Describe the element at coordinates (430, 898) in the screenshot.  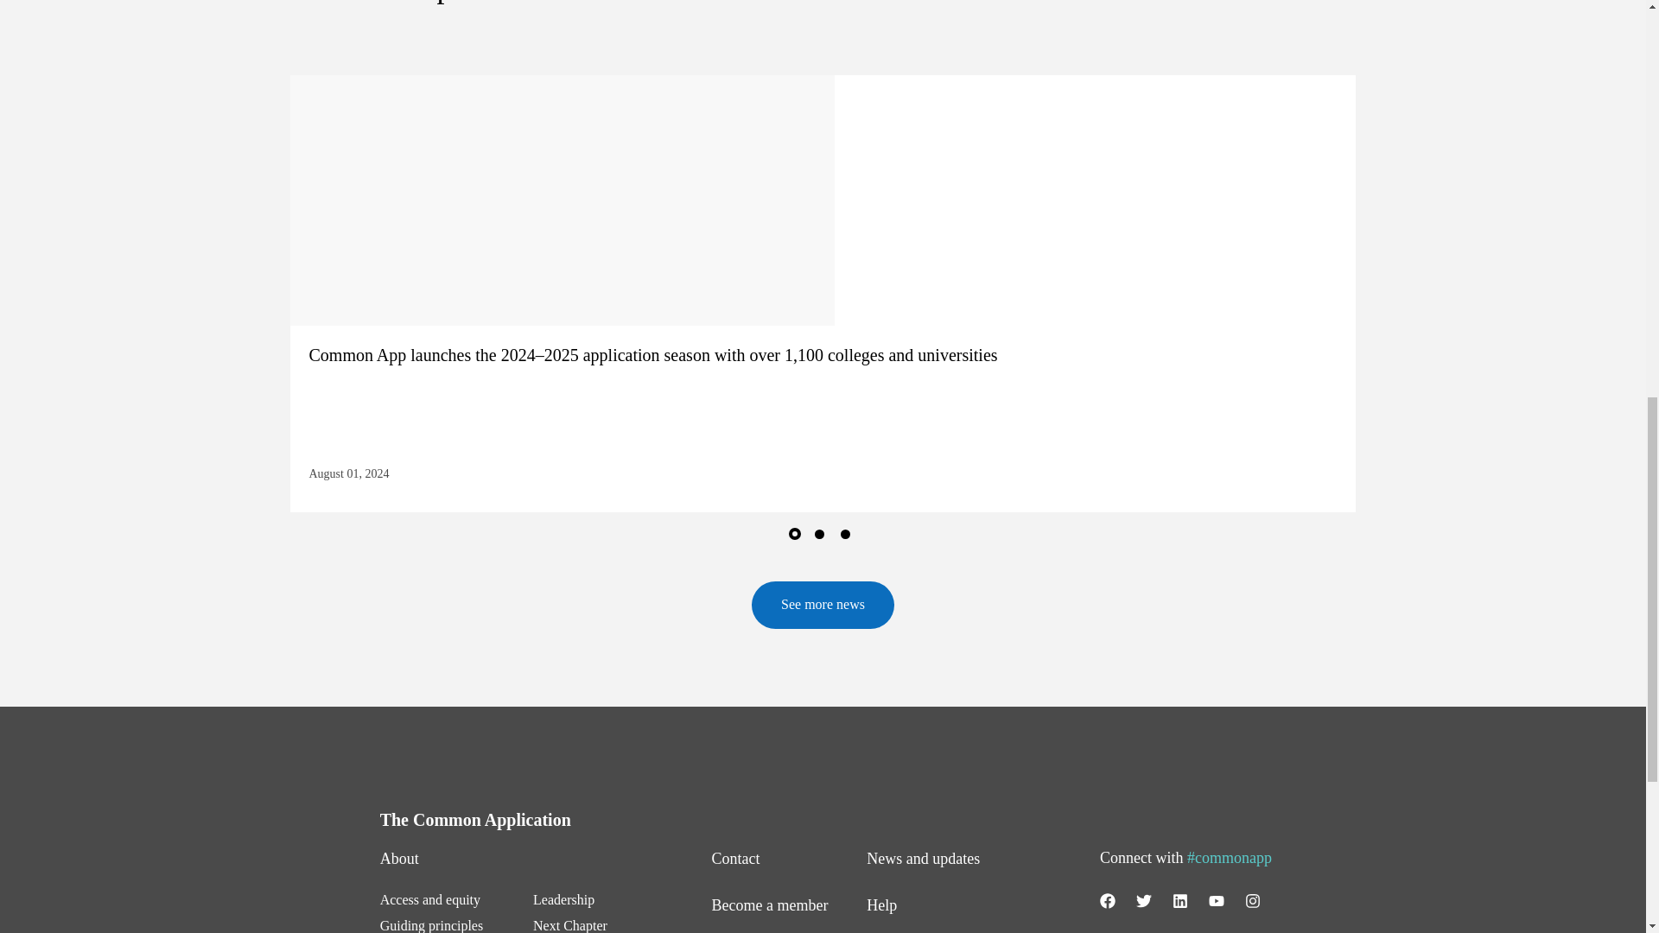
I see `Access and equity` at that location.